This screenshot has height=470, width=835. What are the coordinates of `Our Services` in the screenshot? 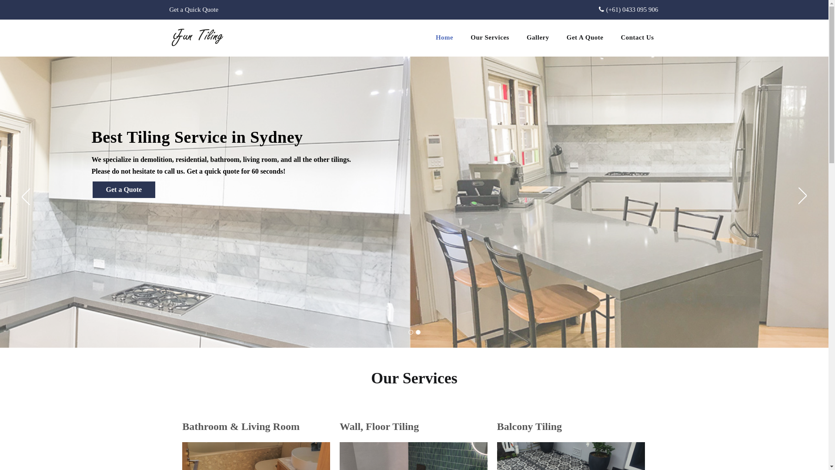 It's located at (490, 38).